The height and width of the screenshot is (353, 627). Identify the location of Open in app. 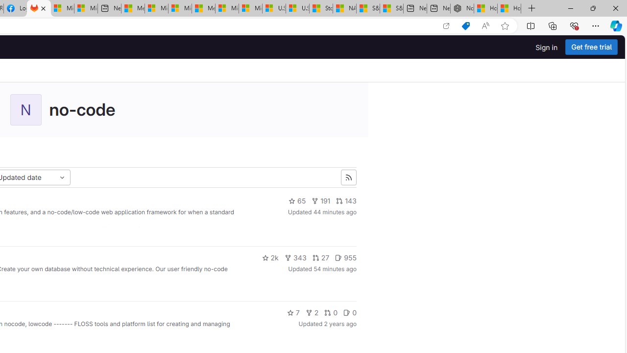
(446, 26).